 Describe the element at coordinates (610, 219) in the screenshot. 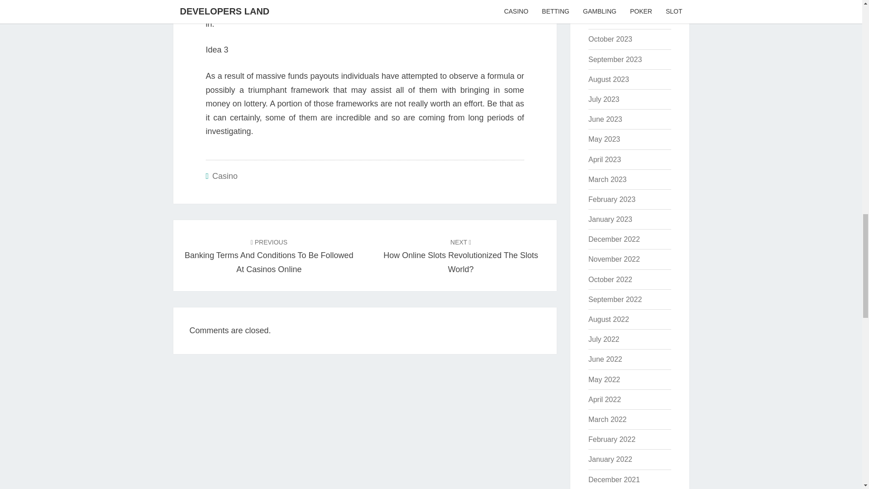

I see `January 2023` at that location.